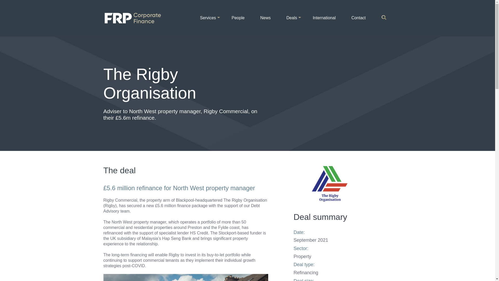 This screenshot has height=281, width=499. Describe the element at coordinates (358, 18) in the screenshot. I see `Contact` at that location.